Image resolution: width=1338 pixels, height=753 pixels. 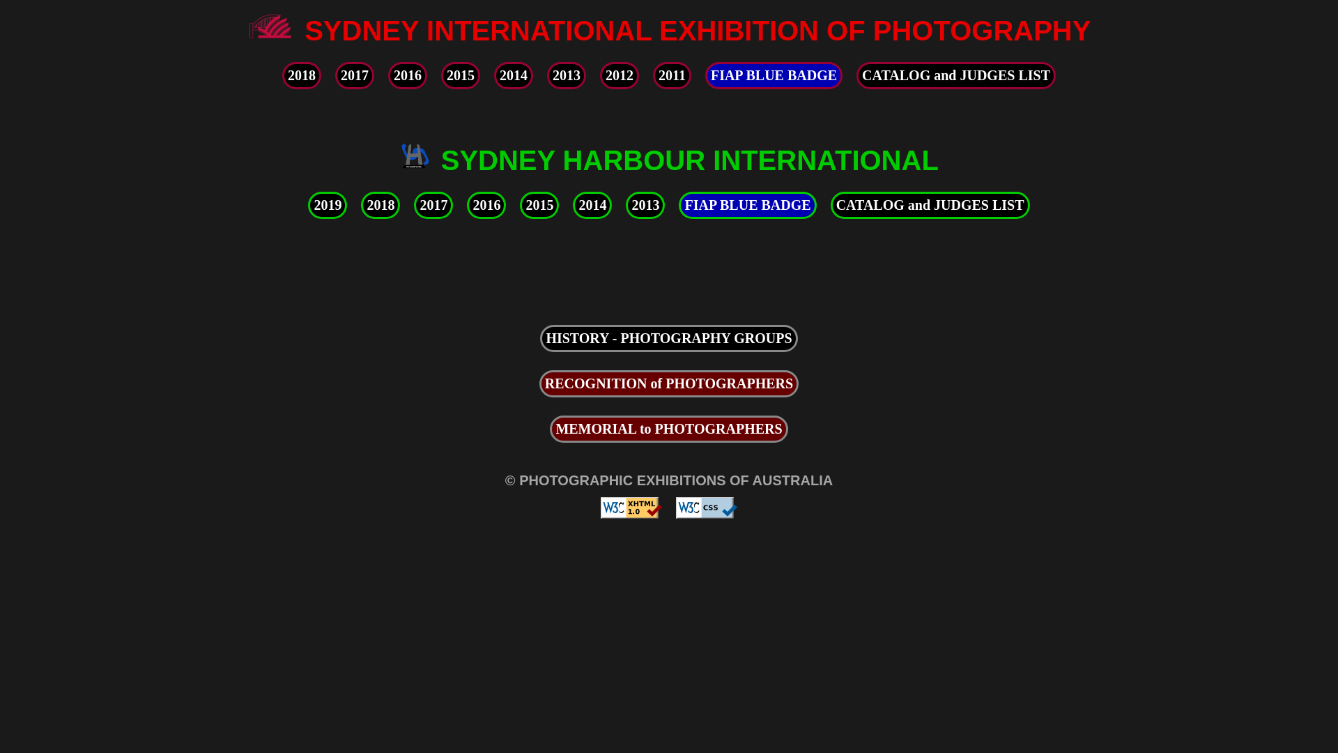 I want to click on 2014, so click(x=592, y=205).